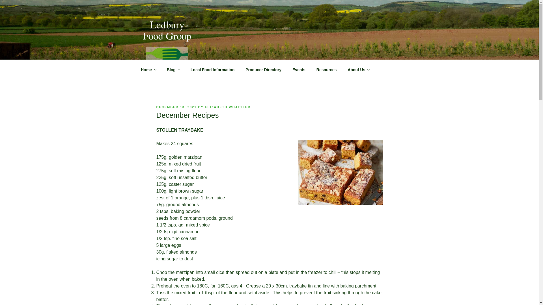 The image size is (543, 305). I want to click on Events, so click(299, 69).